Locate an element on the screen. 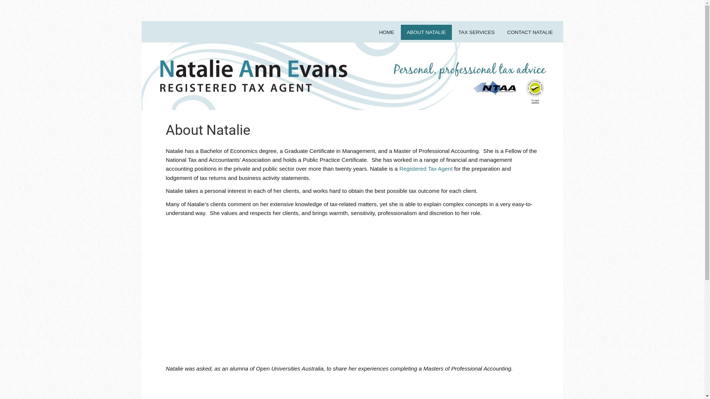 This screenshot has height=399, width=710. CONTACT NATALIE is located at coordinates (530, 33).